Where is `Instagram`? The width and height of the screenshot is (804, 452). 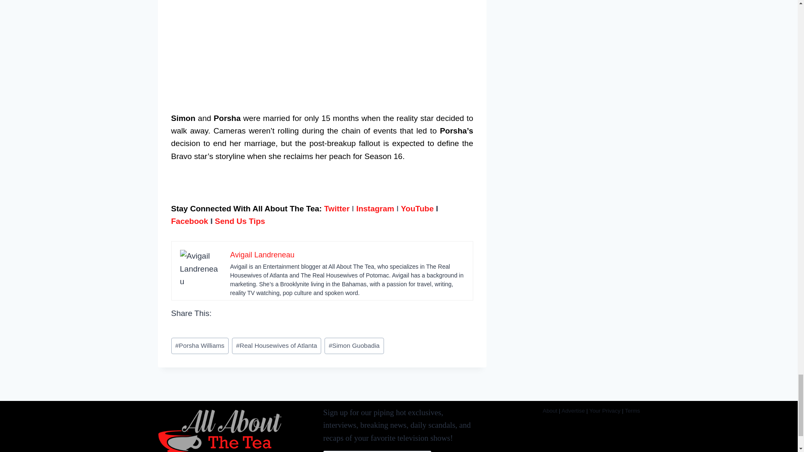 Instagram is located at coordinates (375, 208).